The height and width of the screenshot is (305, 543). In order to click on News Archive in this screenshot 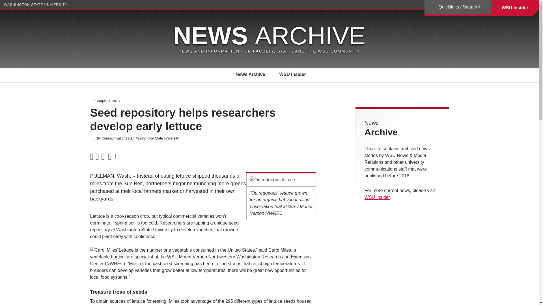, I will do `click(249, 75)`.